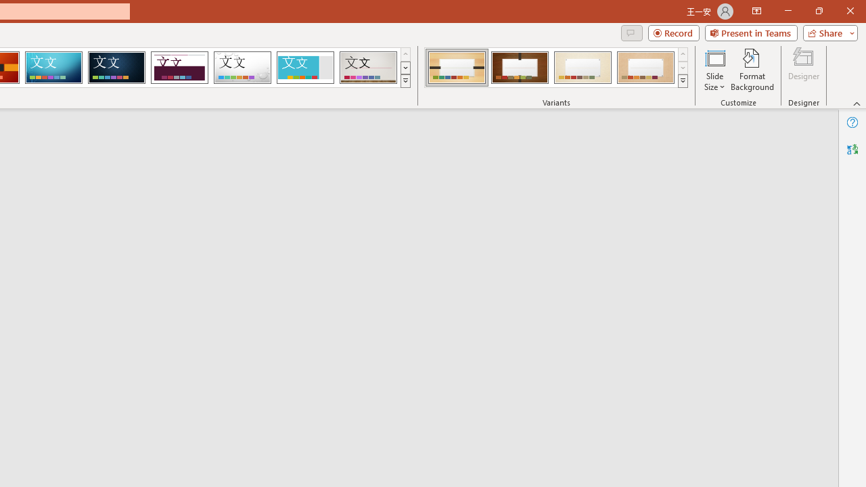  I want to click on Variants, so click(683, 81).